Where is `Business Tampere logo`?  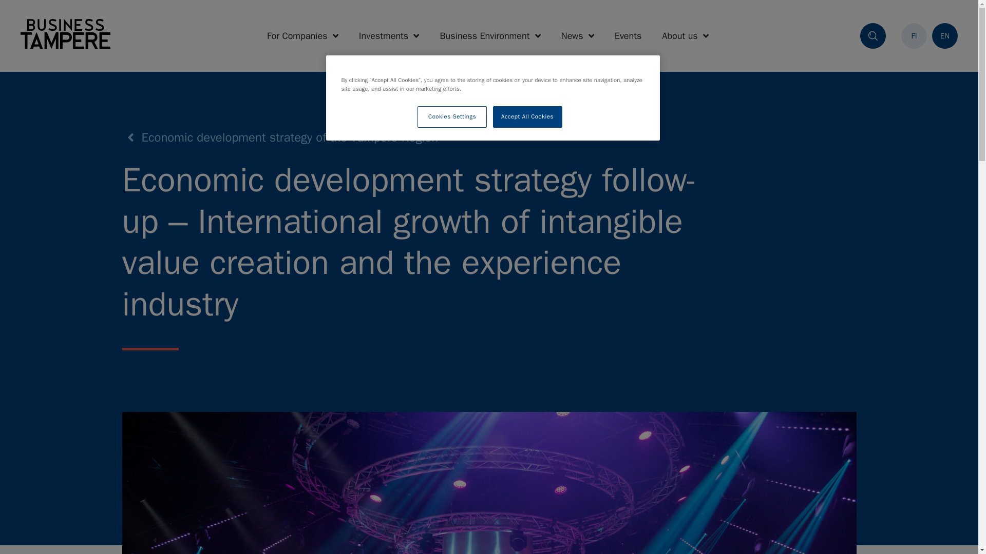
Business Tampere logo is located at coordinates (66, 35).